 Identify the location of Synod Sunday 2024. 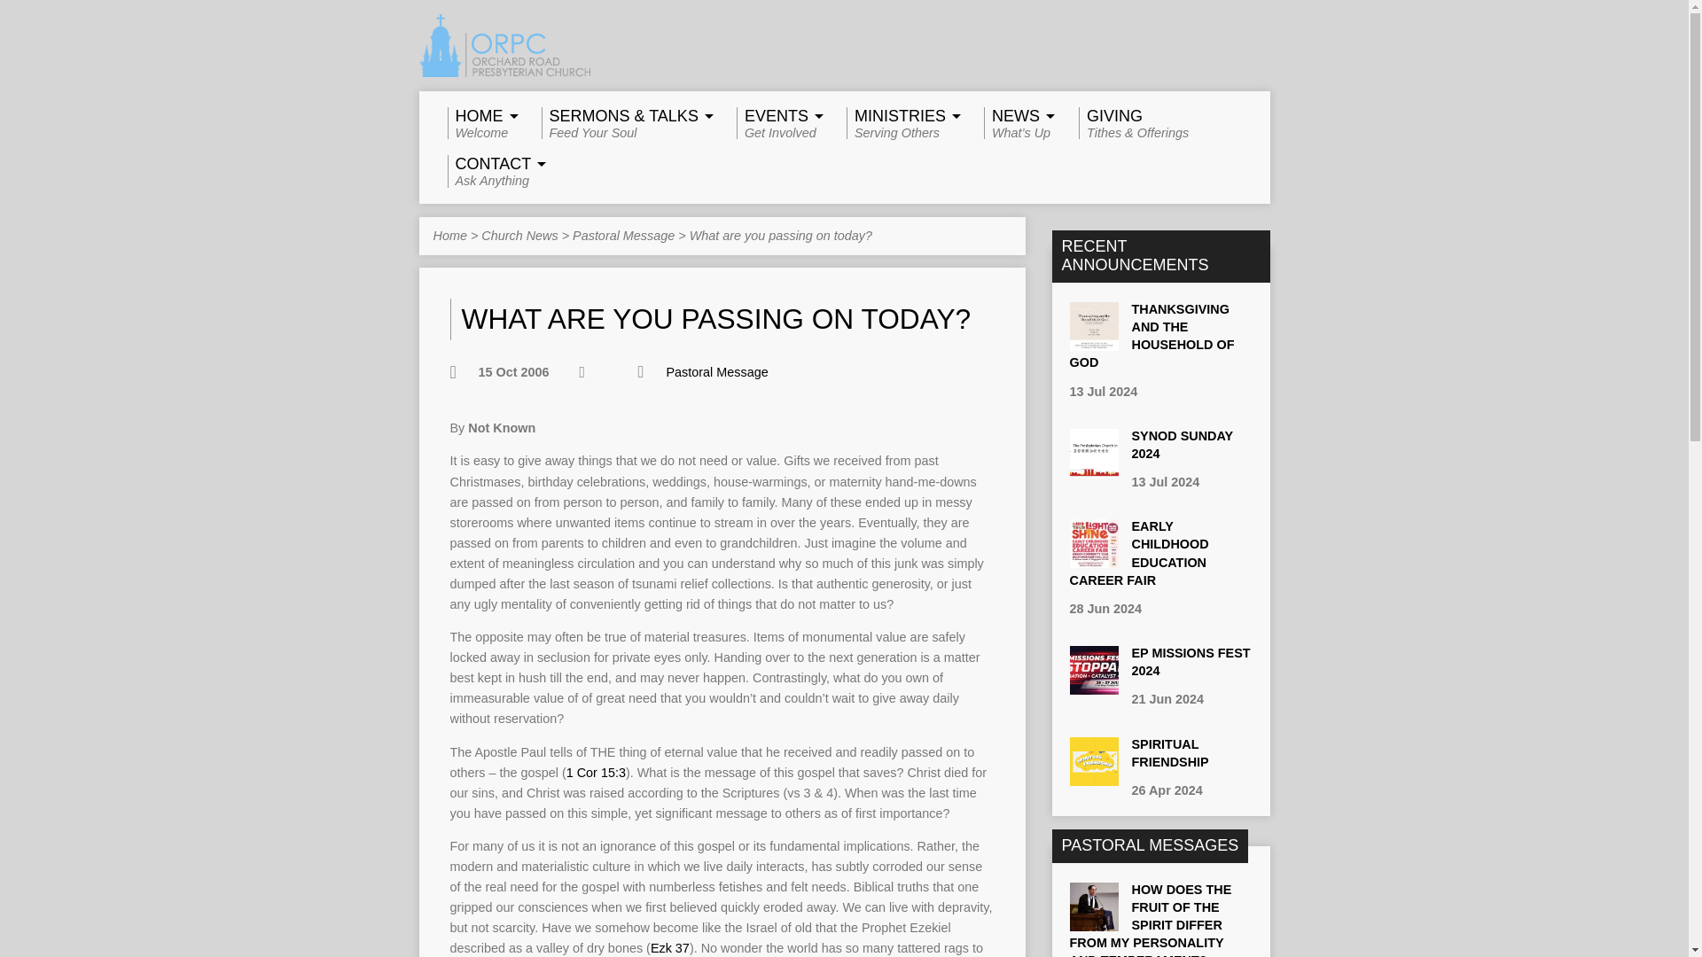
(1138, 553).